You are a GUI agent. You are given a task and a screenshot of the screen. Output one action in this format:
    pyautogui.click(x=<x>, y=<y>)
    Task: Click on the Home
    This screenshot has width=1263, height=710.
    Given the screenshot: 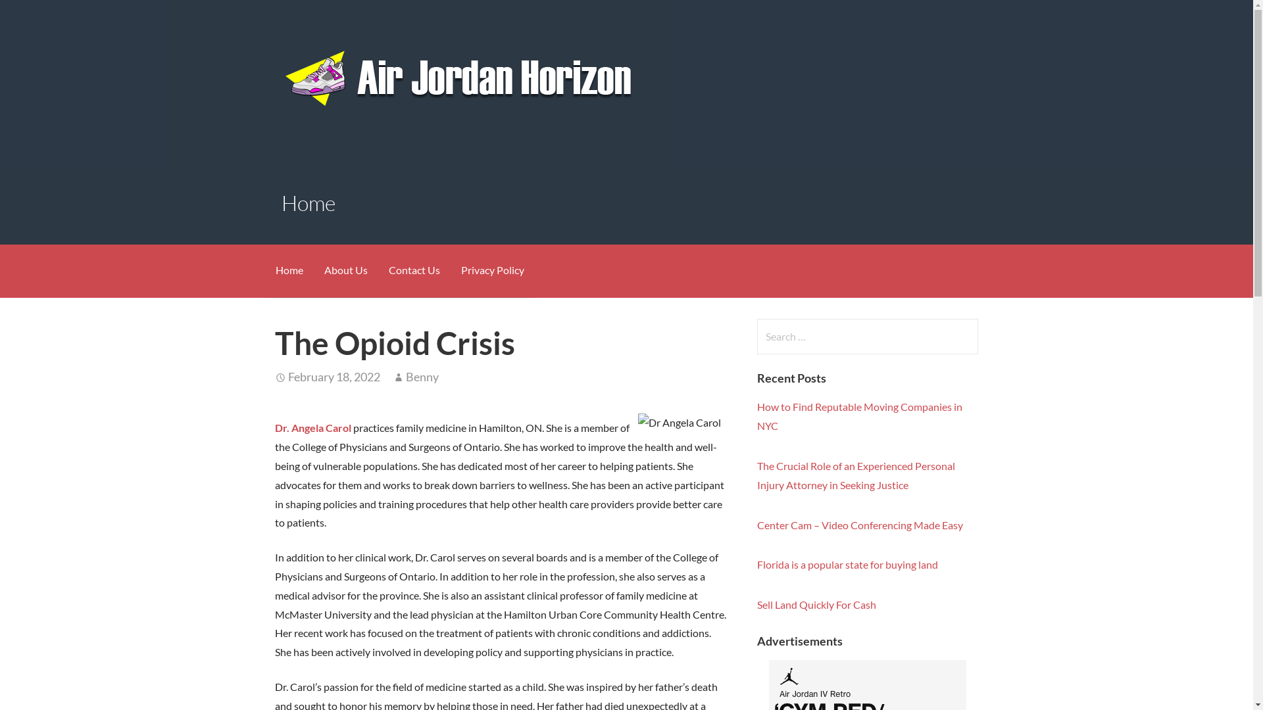 What is the action you would take?
    pyautogui.click(x=289, y=271)
    